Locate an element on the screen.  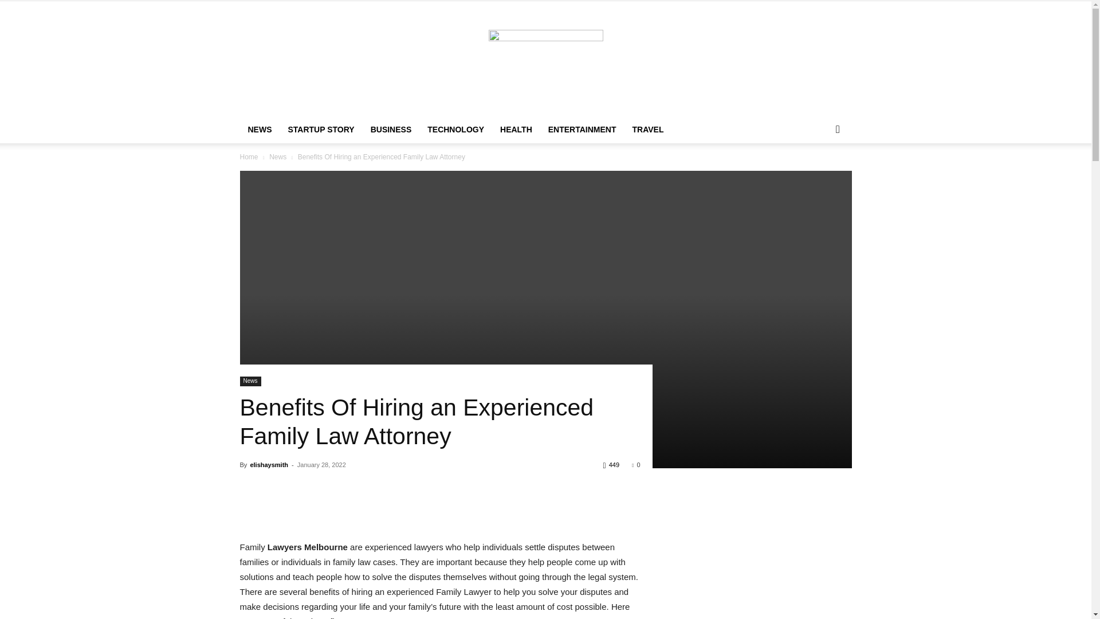
STARTUP STORY is located at coordinates (320, 129).